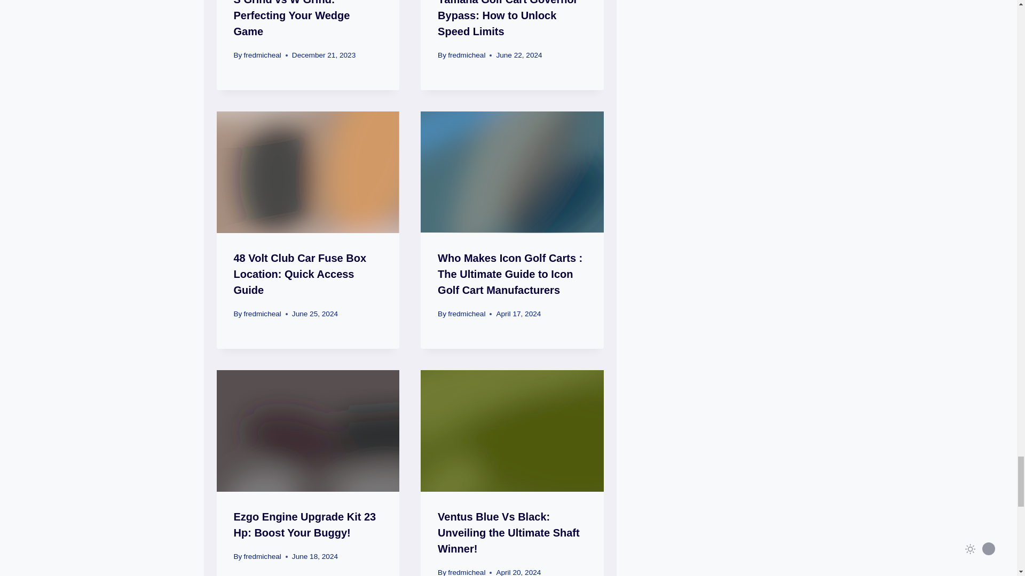  What do you see at coordinates (262, 55) in the screenshot?
I see `fredmicheal` at bounding box center [262, 55].